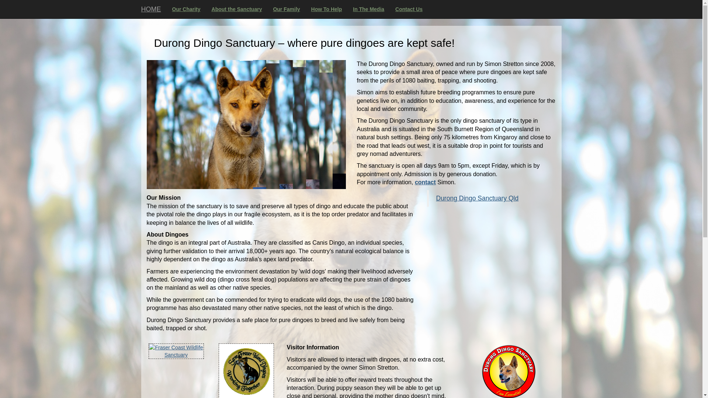 The width and height of the screenshot is (708, 398). I want to click on contact, so click(426, 182).